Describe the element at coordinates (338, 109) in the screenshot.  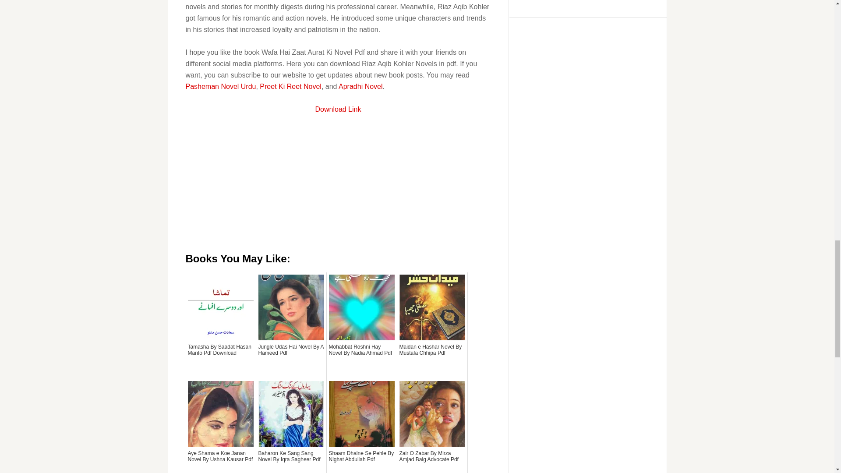
I see `Download Link` at that location.